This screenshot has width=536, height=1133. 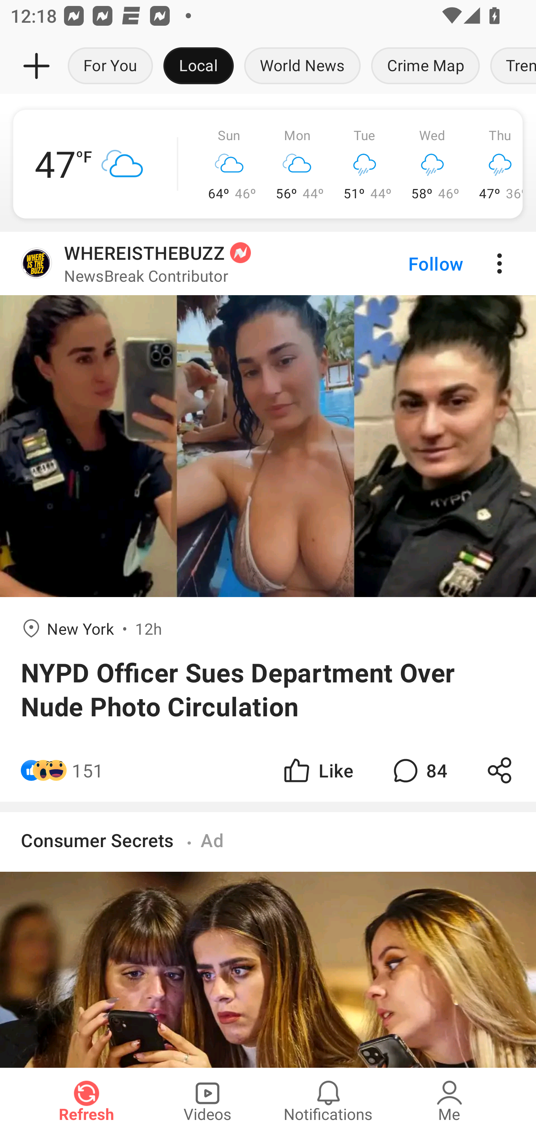 I want to click on WHEREISTHEBUZZ NewsBreak Contributor Follow, so click(x=268, y=264).